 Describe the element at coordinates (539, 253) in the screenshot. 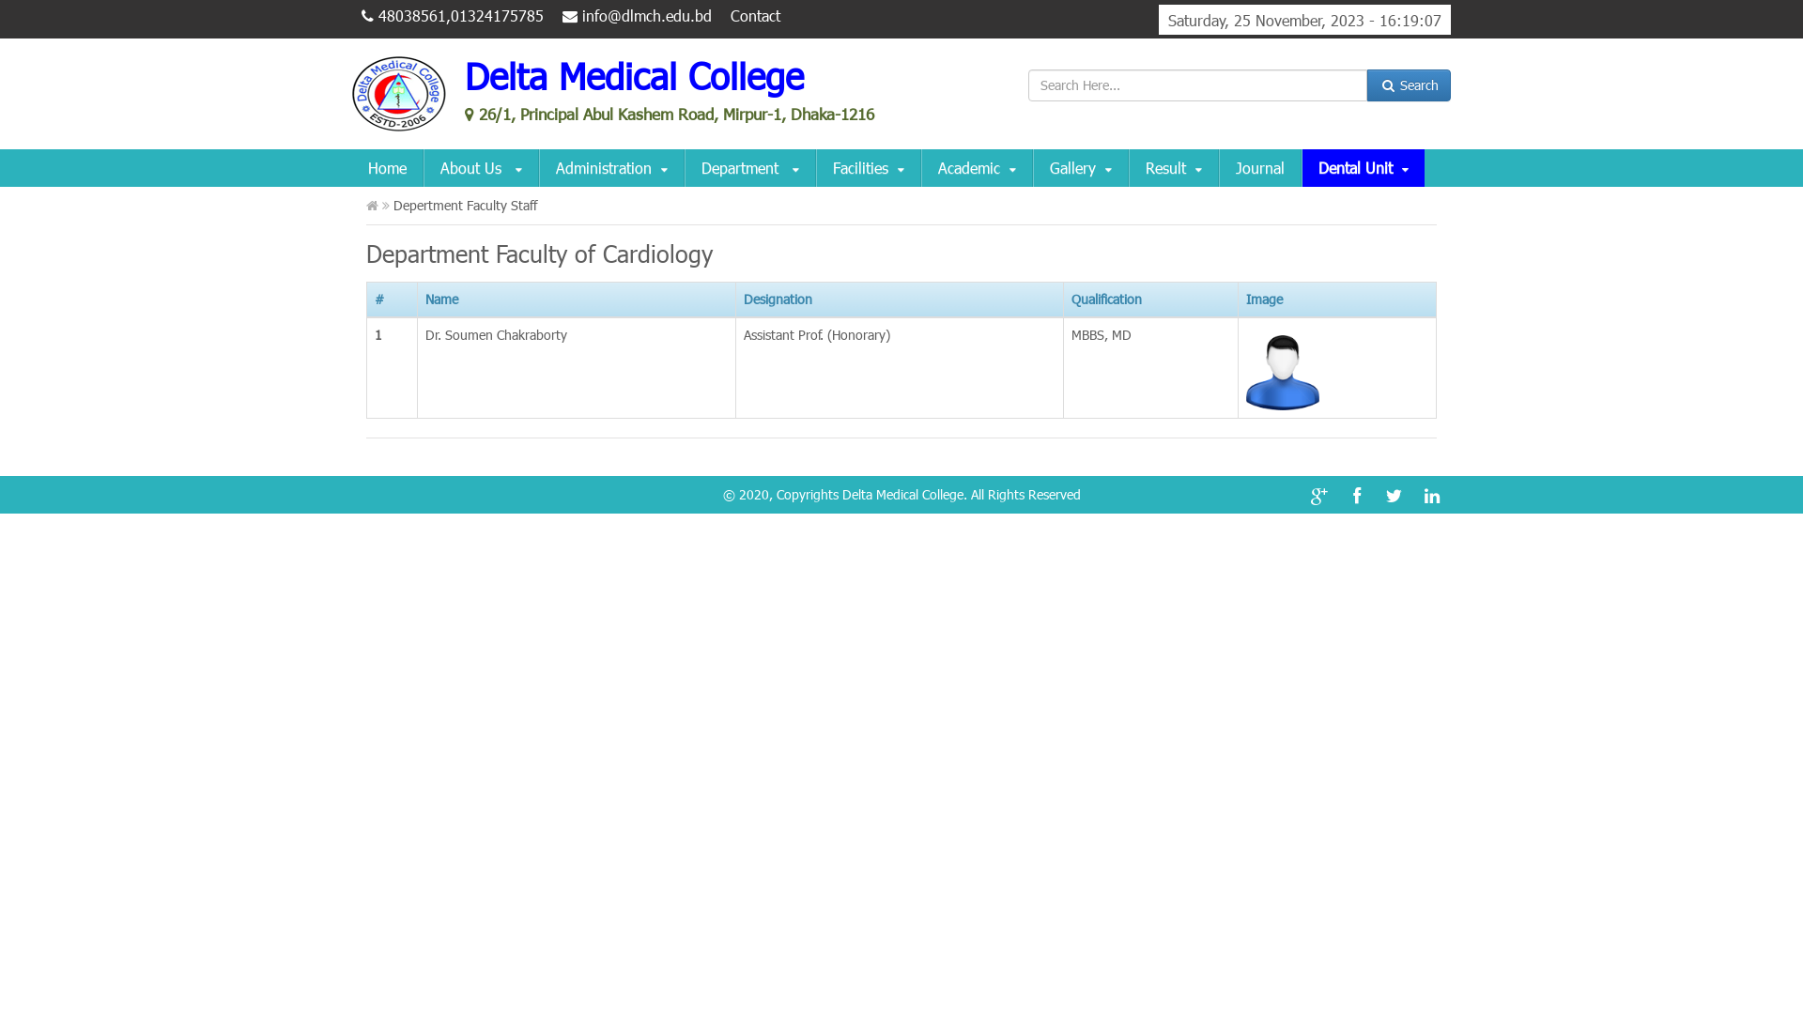

I see `Department Faculty of Cardiology` at that location.